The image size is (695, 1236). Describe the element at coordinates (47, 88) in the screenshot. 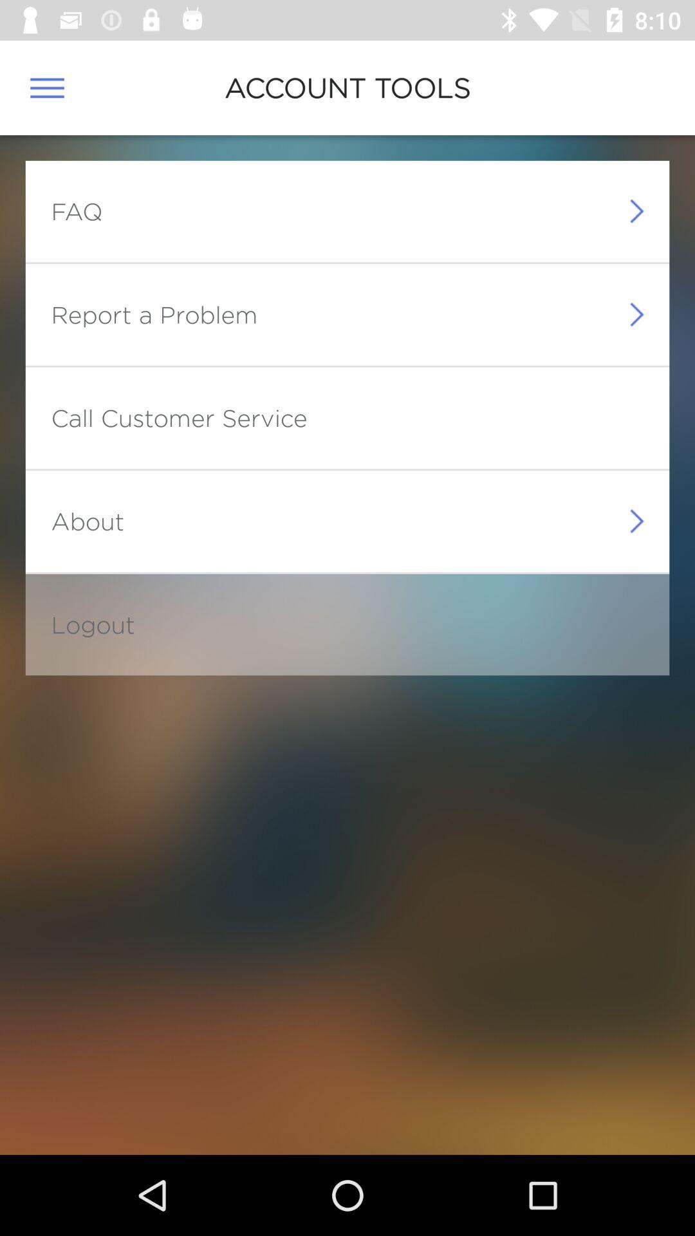

I see `open the app next to account tools item` at that location.